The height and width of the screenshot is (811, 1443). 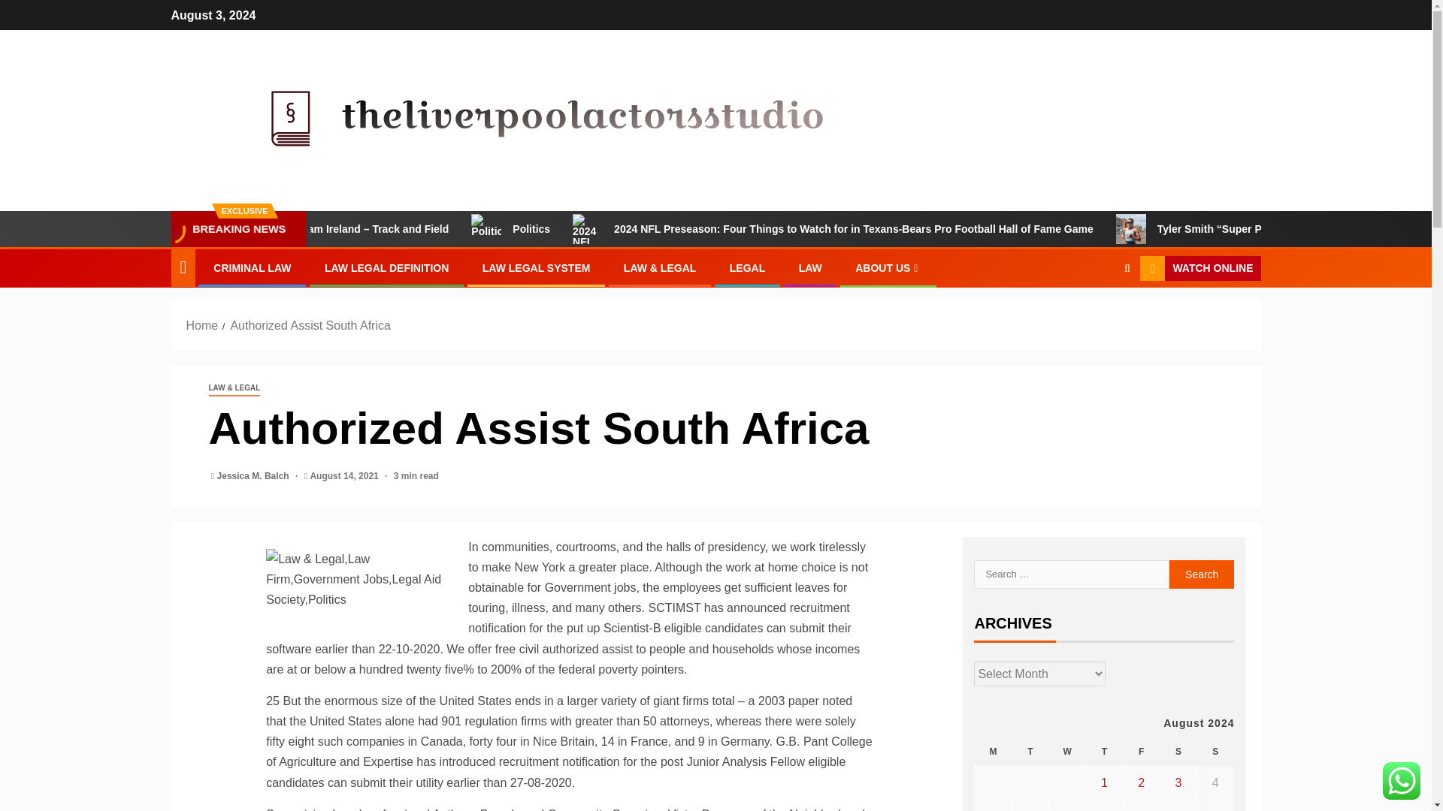 What do you see at coordinates (536, 267) in the screenshot?
I see `LAW LEGAL SYSTEM` at bounding box center [536, 267].